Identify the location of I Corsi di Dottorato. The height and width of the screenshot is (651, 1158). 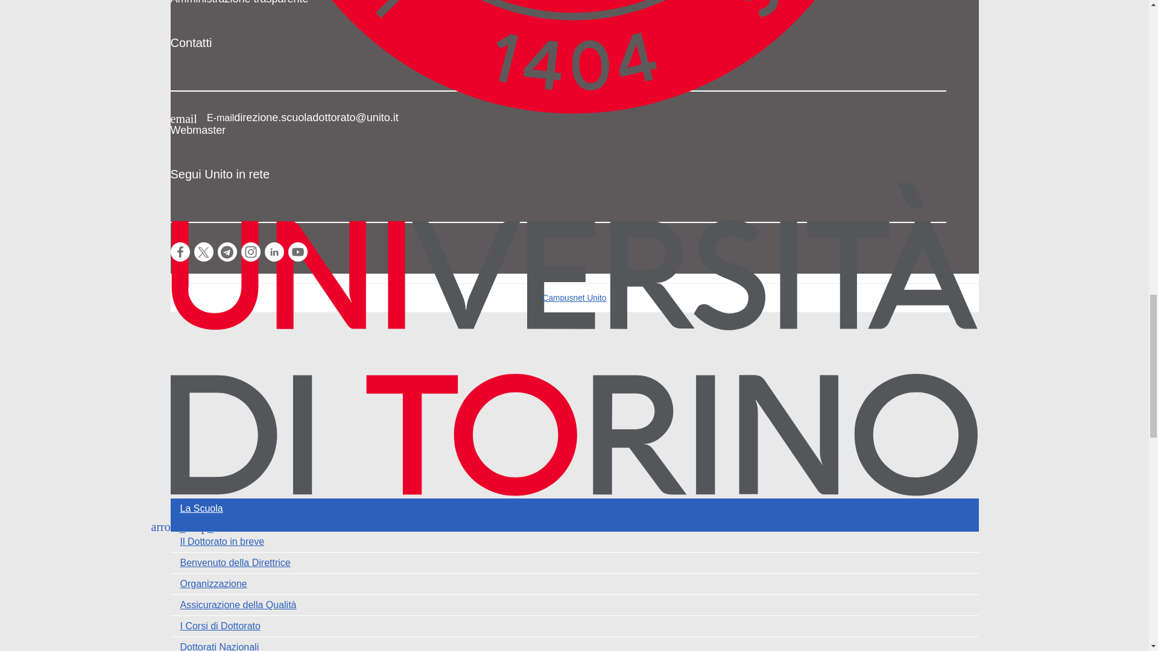
(574, 626).